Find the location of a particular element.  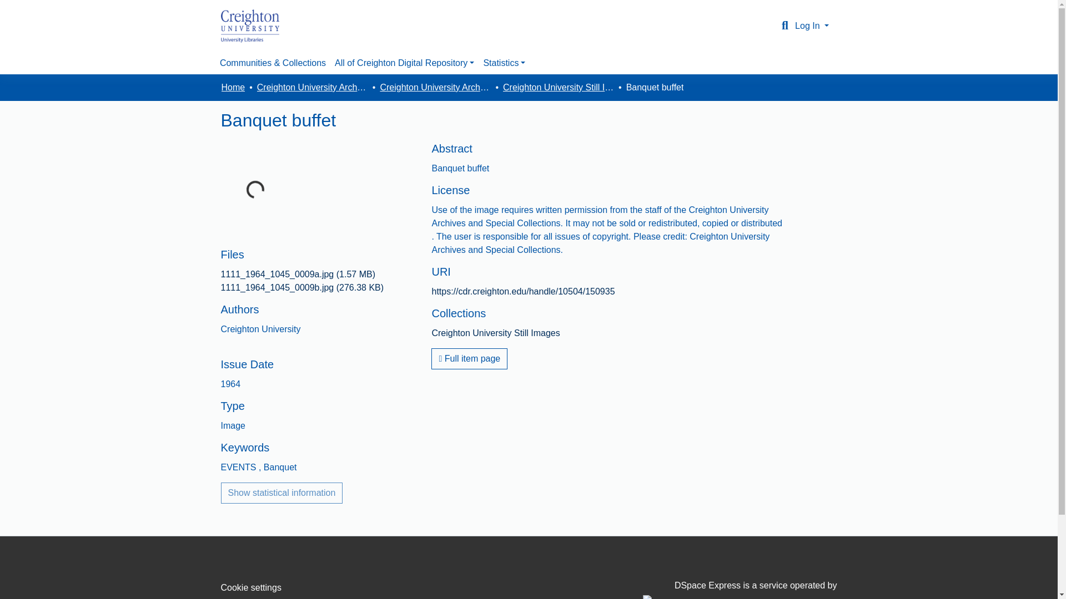

Full item page is located at coordinates (469, 358).